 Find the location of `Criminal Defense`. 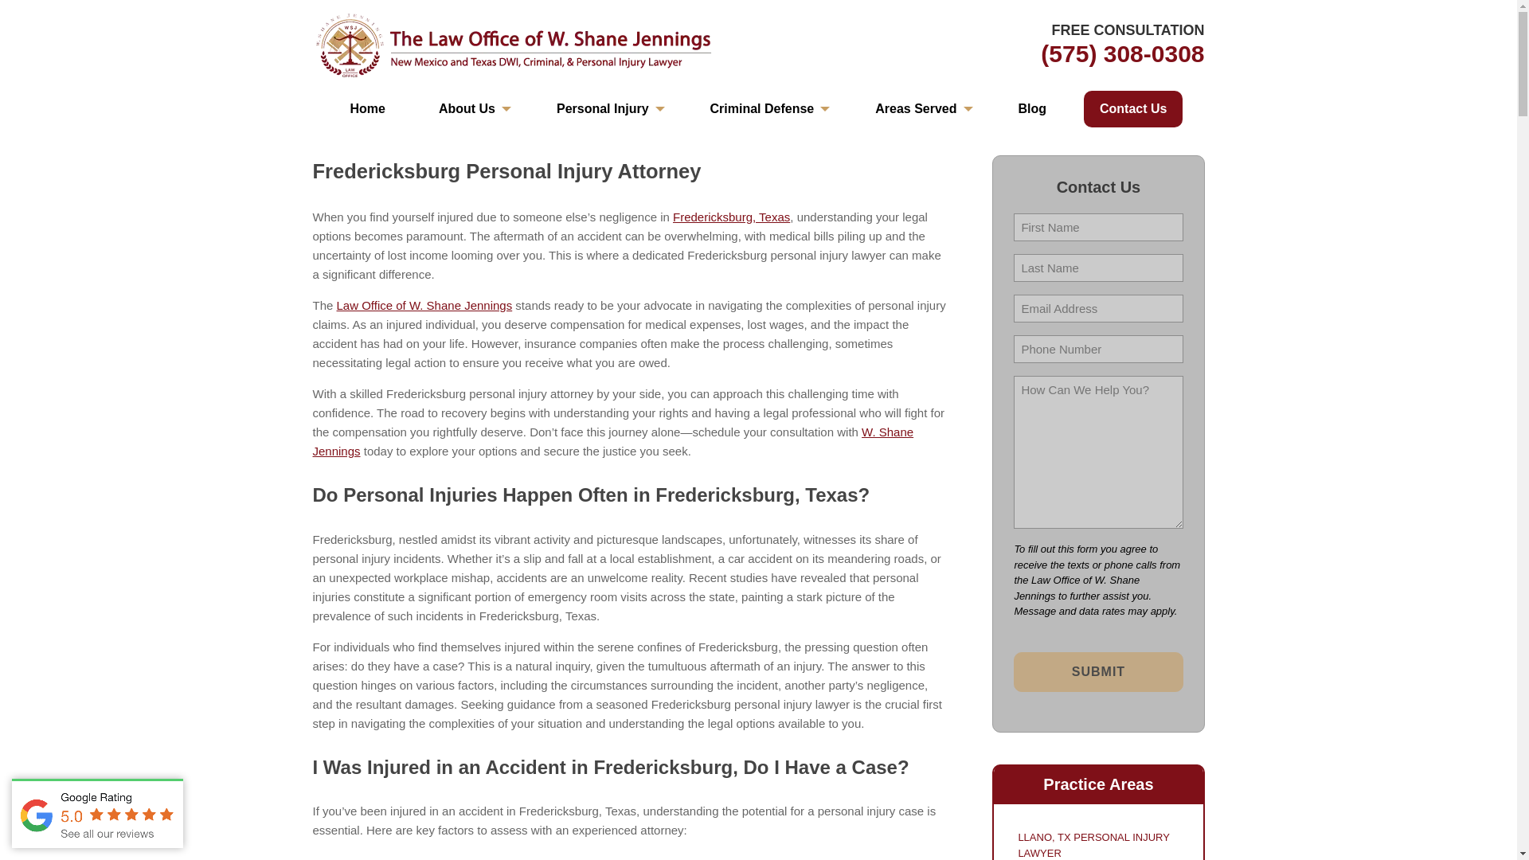

Criminal Defense is located at coordinates (766, 108).